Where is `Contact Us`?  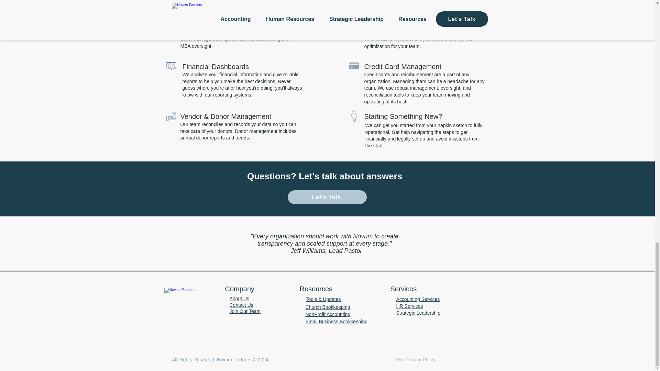
Contact Us is located at coordinates (241, 305).